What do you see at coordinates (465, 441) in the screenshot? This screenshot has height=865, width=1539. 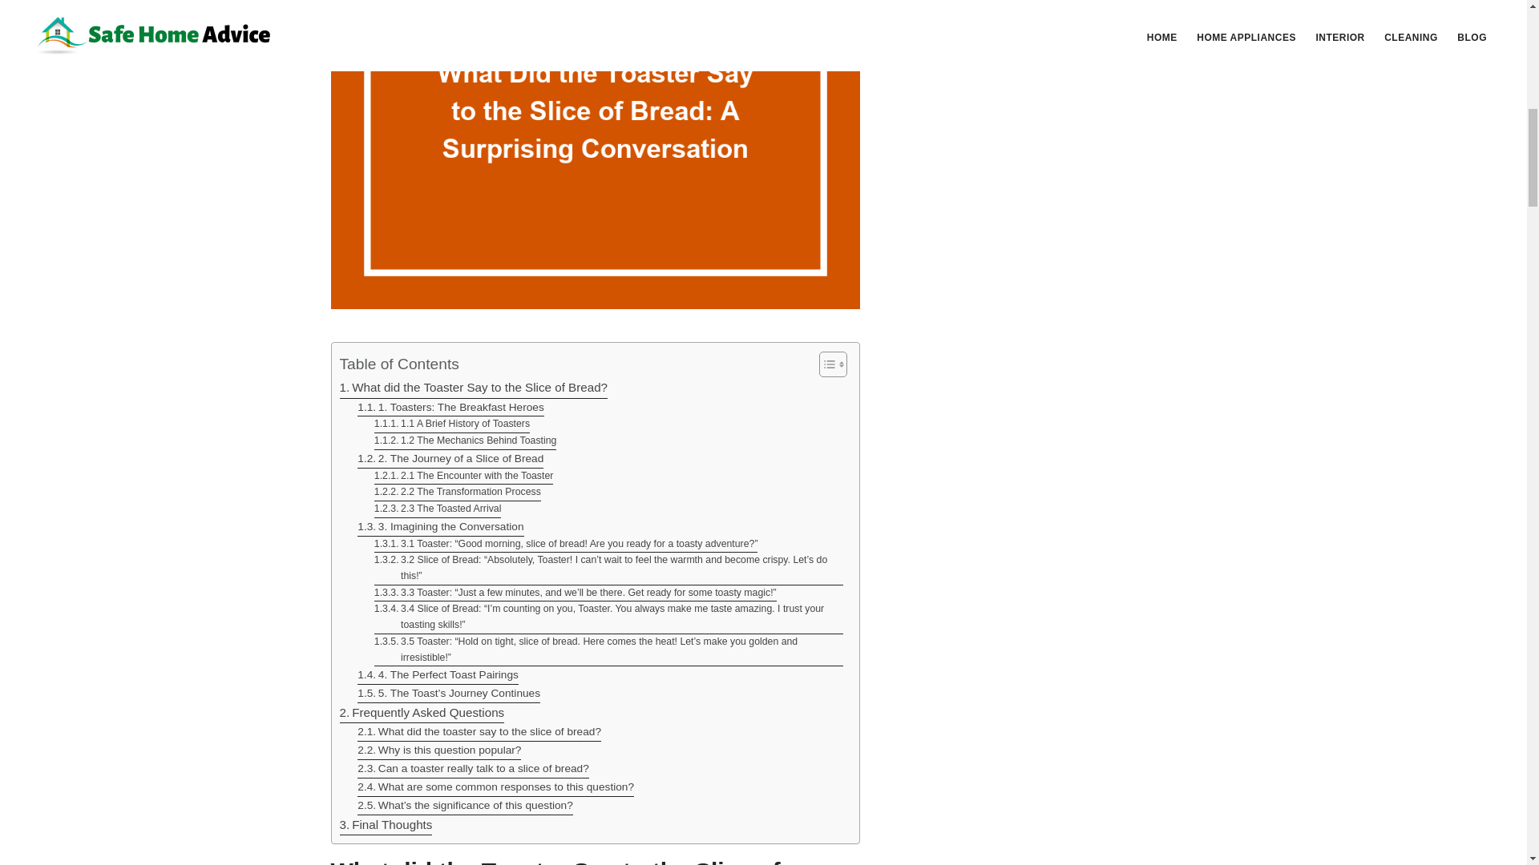 I see `1.2 The Mechanics Behind Toasting` at bounding box center [465, 441].